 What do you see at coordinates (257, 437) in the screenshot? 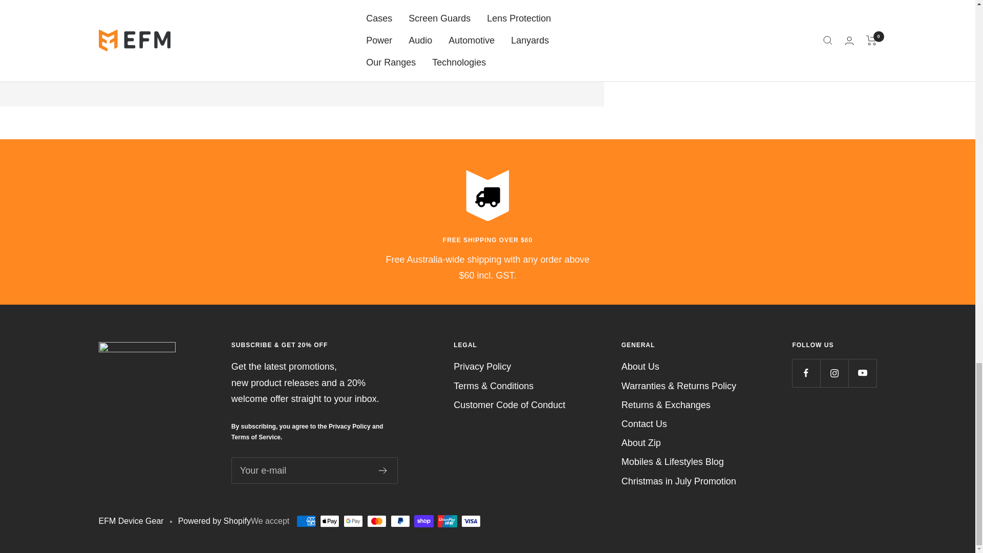
I see `Terms of Service` at bounding box center [257, 437].